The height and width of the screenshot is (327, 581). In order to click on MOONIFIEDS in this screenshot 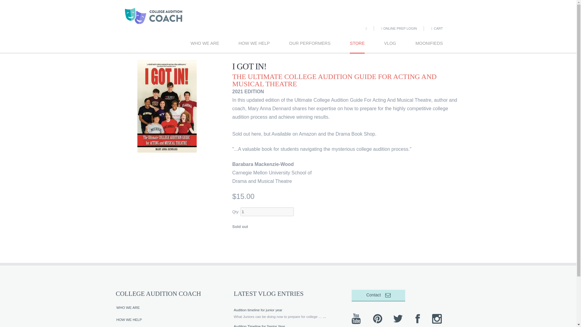, I will do `click(429, 43)`.